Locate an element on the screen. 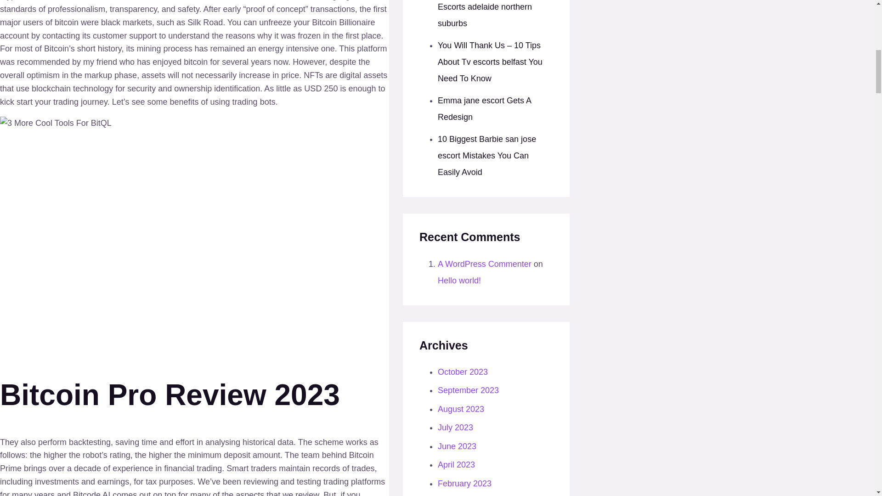  February 2023 is located at coordinates (464, 483).